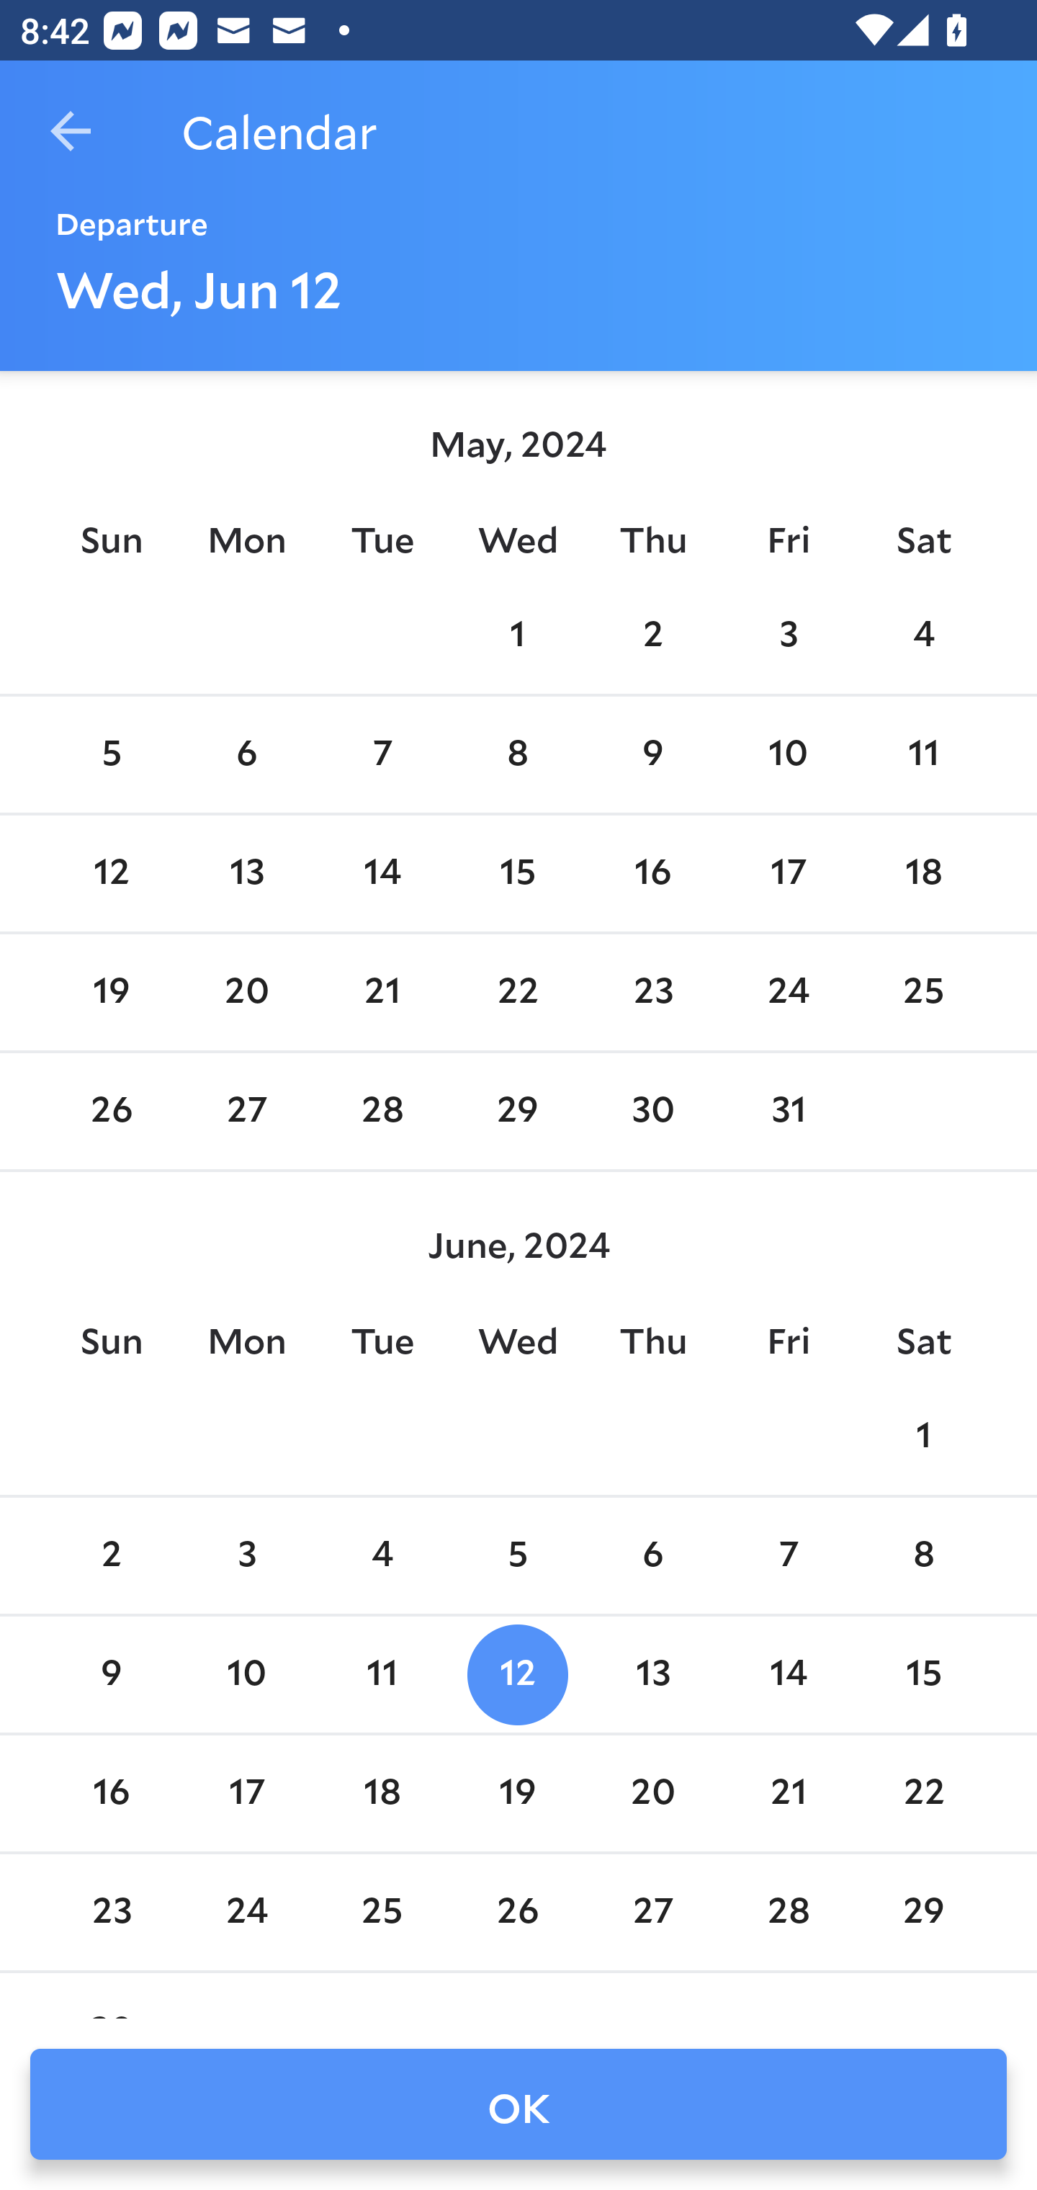 The height and width of the screenshot is (2190, 1037). What do you see at coordinates (518, 755) in the screenshot?
I see `8` at bounding box center [518, 755].